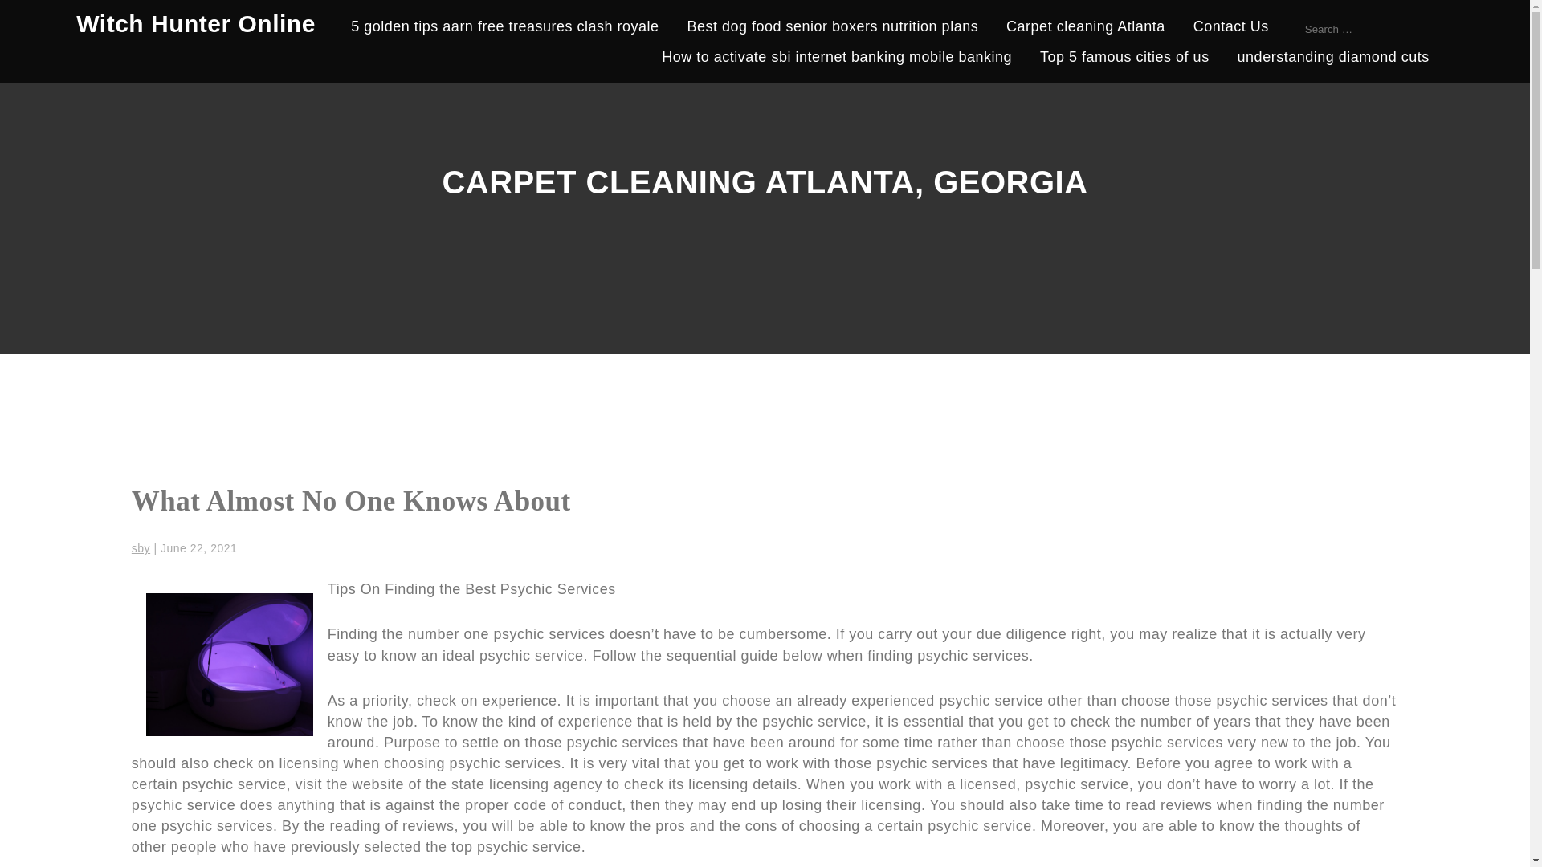 The height and width of the screenshot is (867, 1542). What do you see at coordinates (832, 29) in the screenshot?
I see `Best dog food senior boxers nutrition plans` at bounding box center [832, 29].